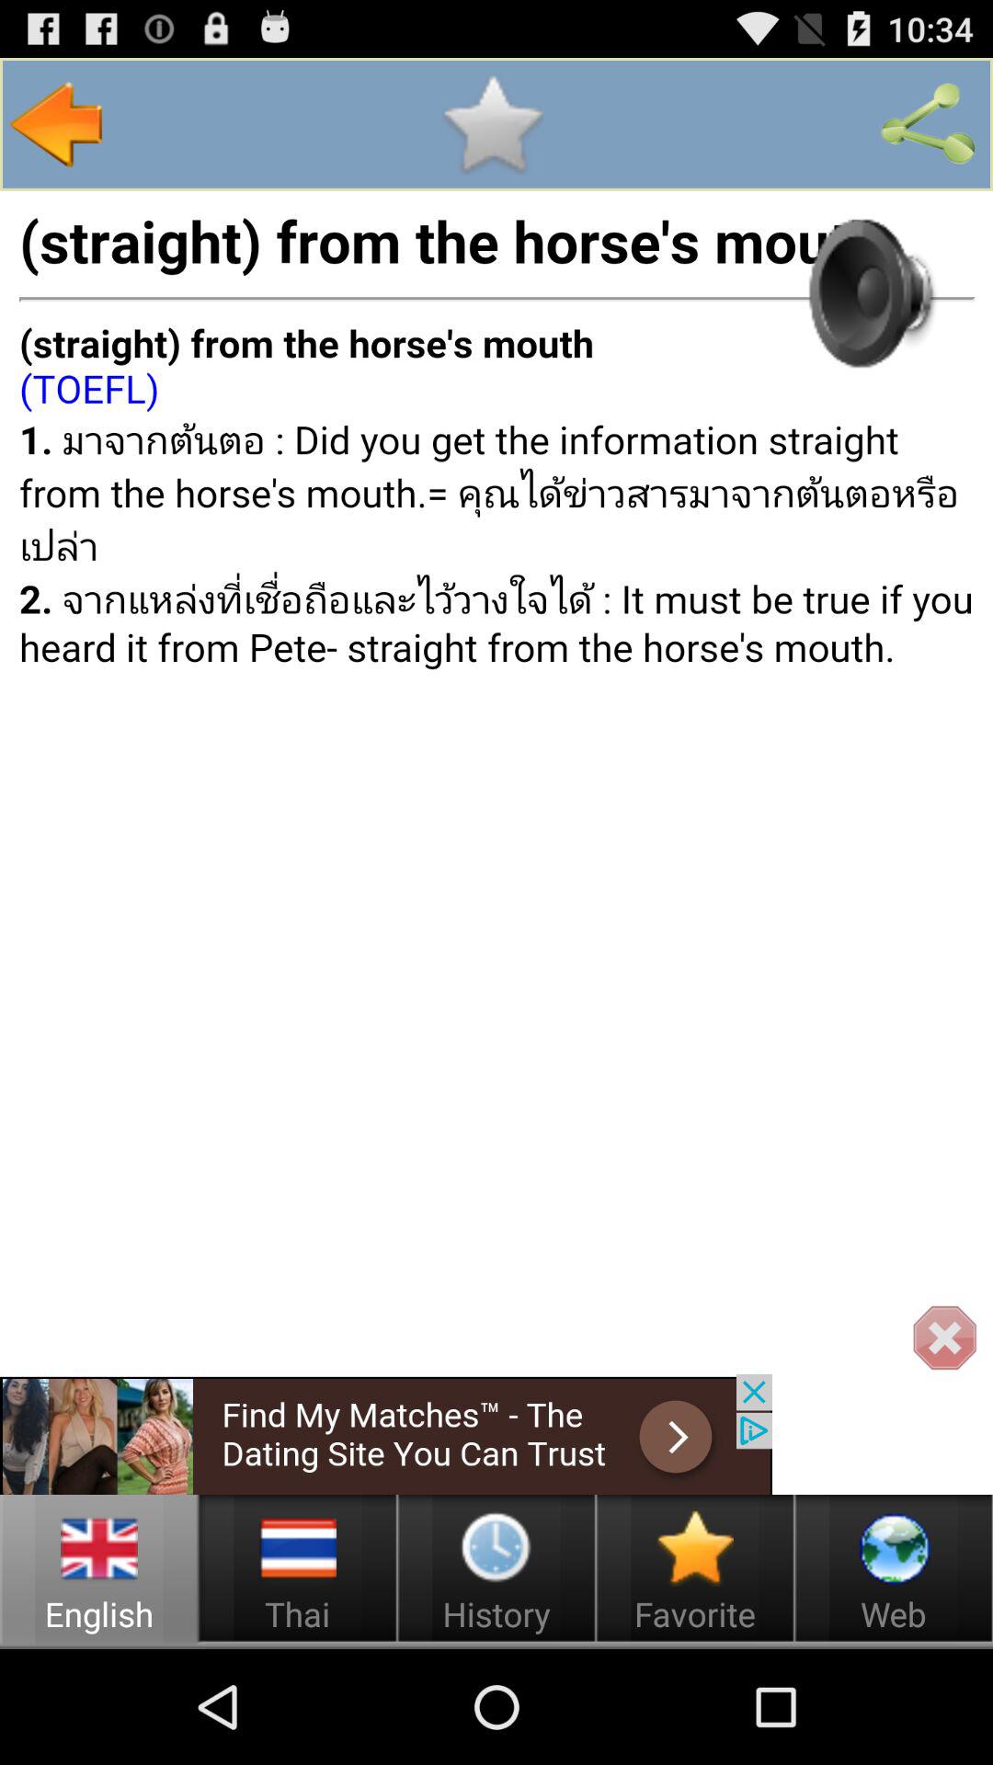  What do you see at coordinates (867, 292) in the screenshot?
I see `sound on` at bounding box center [867, 292].